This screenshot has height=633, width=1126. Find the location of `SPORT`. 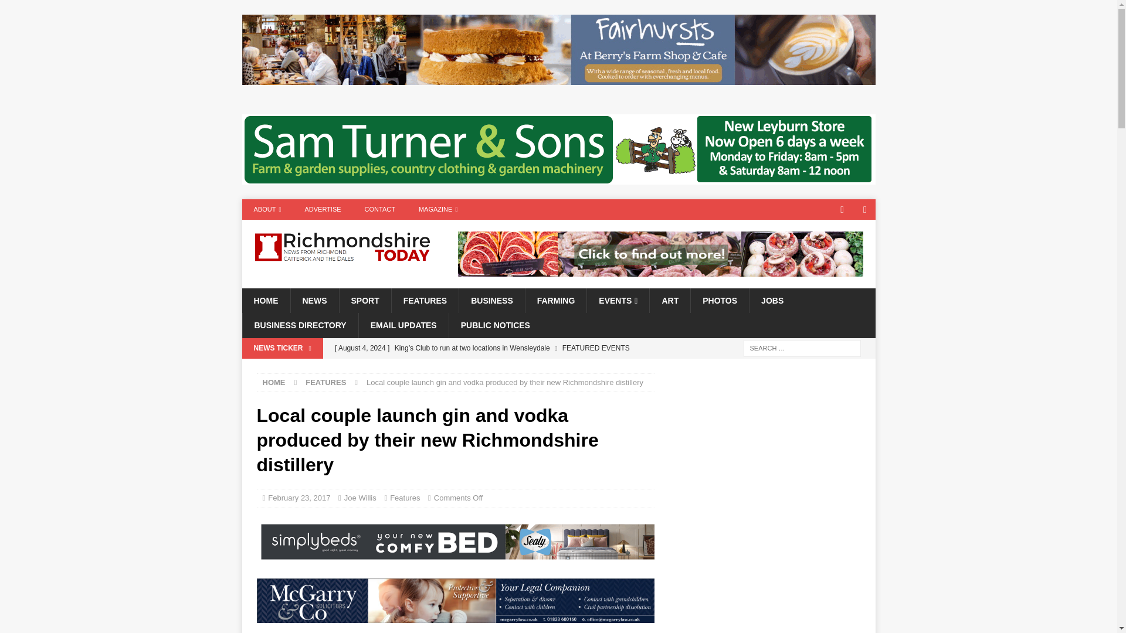

SPORT is located at coordinates (365, 300).